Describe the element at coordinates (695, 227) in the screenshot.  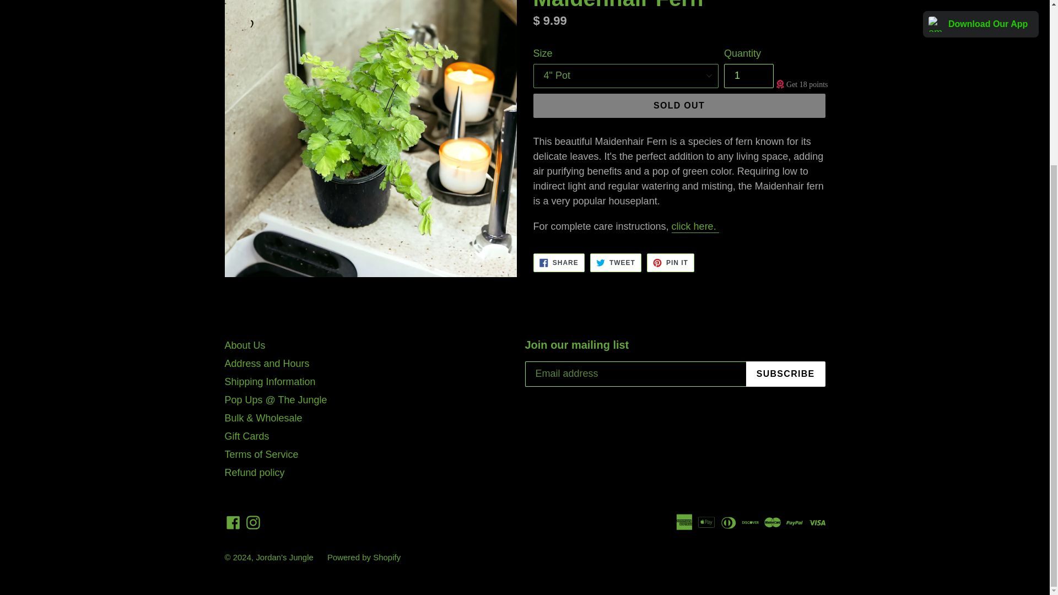
I see `Fern Care Guide` at that location.